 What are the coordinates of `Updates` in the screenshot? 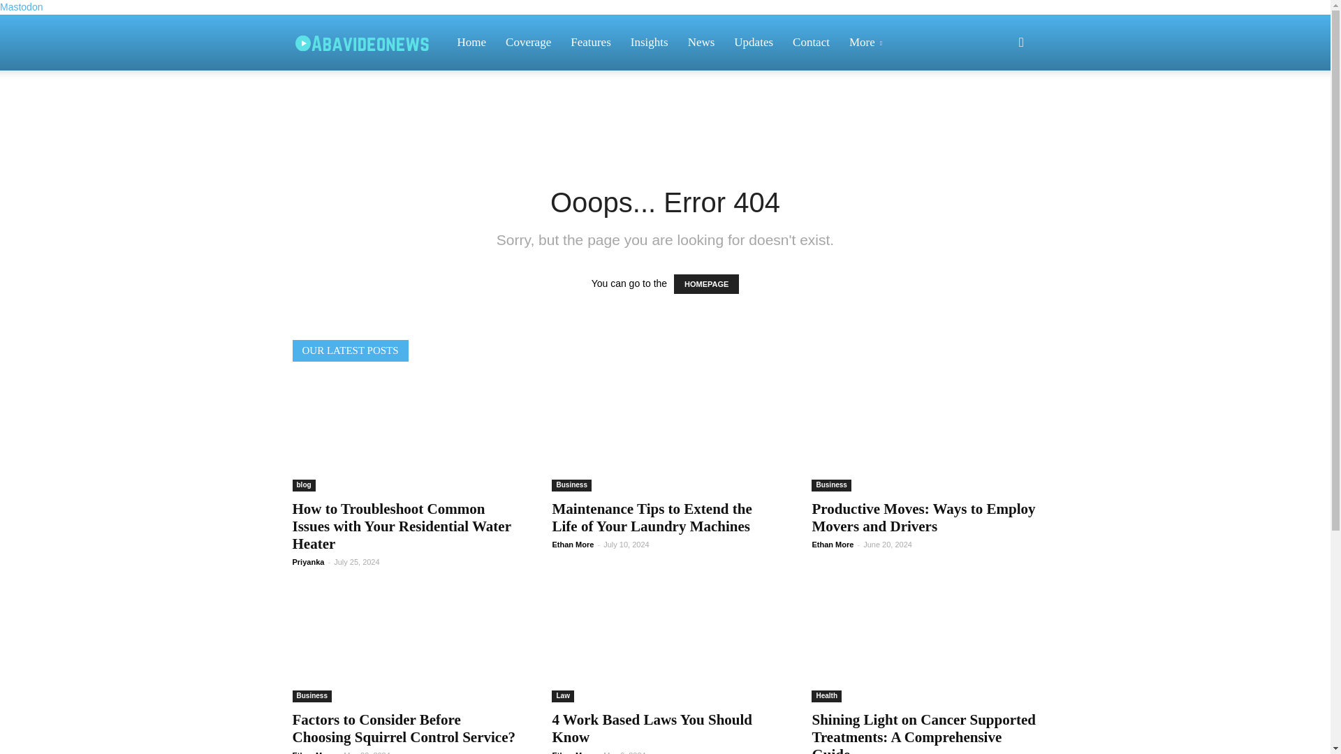 It's located at (753, 42).